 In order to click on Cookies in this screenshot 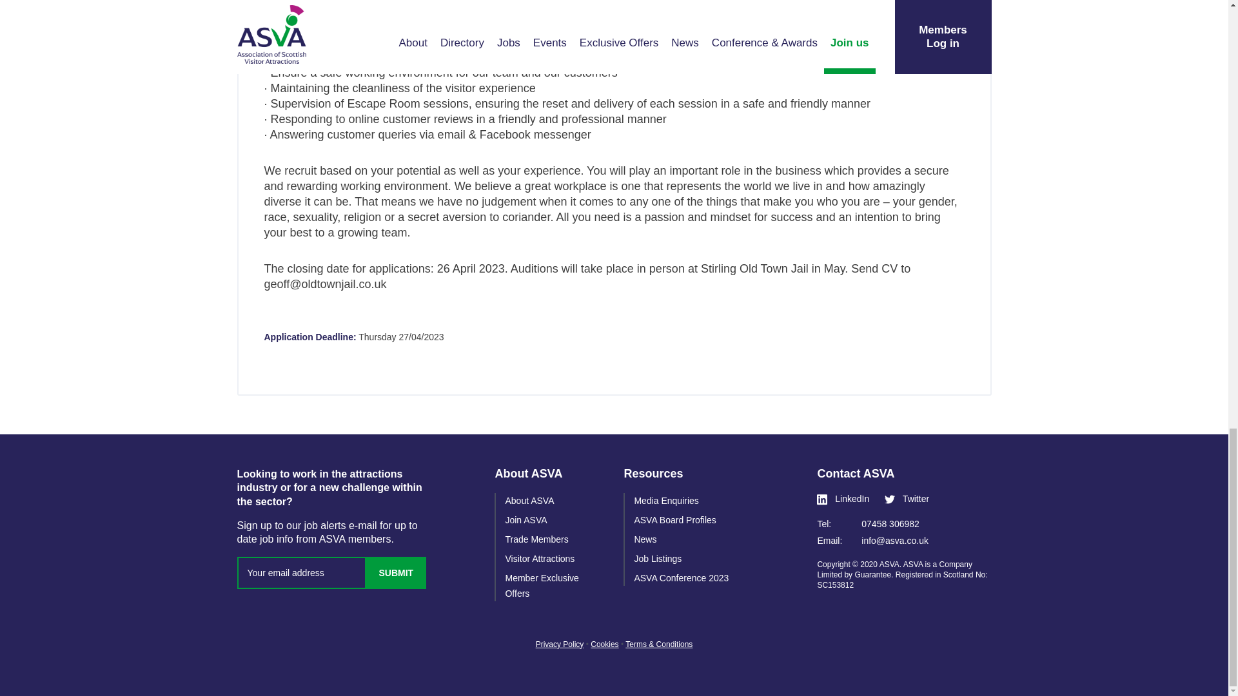, I will do `click(604, 644)`.